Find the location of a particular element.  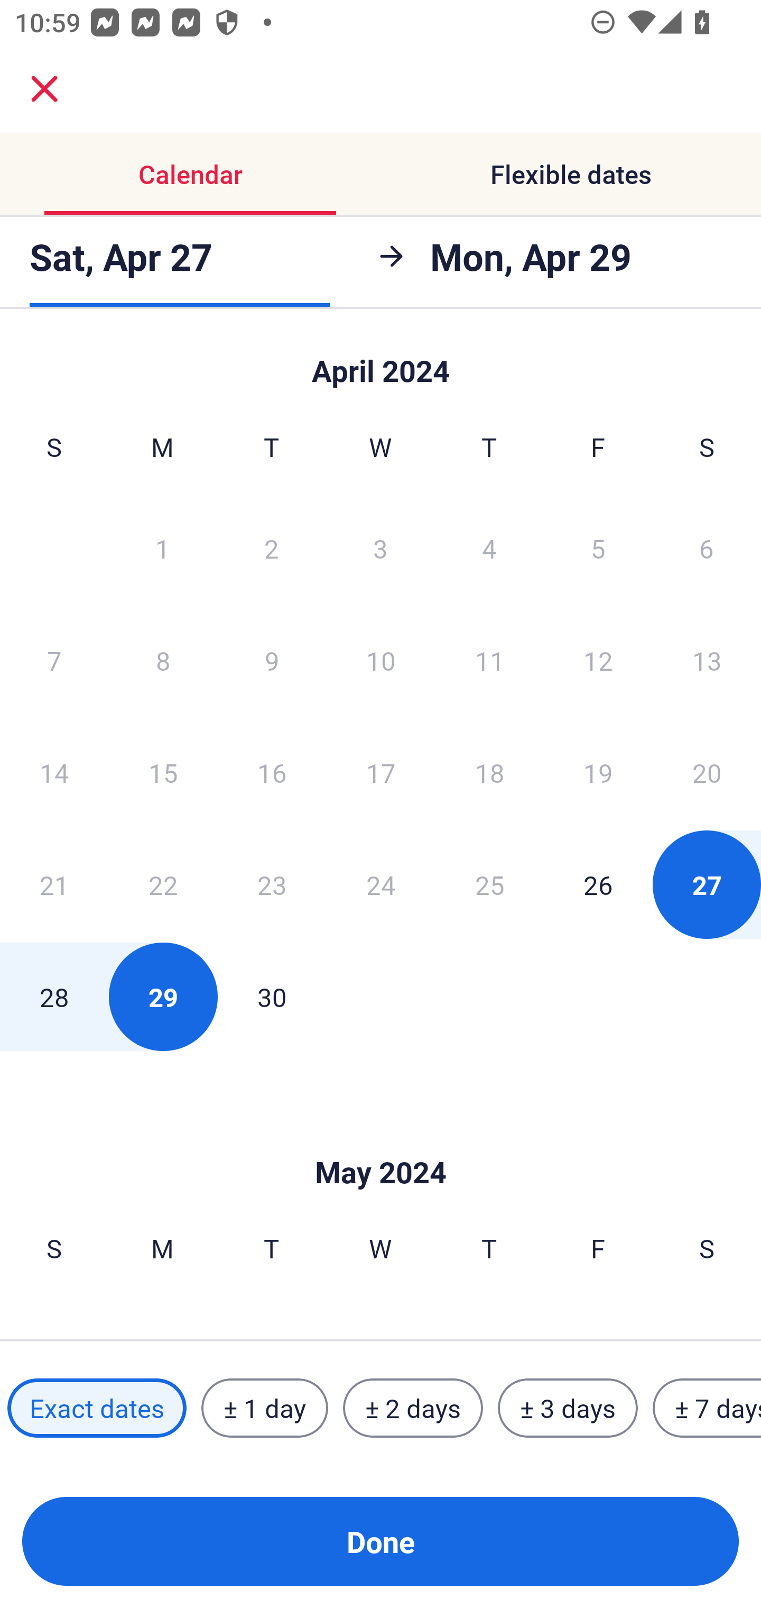

Skip to Done is located at coordinates (380, 362).